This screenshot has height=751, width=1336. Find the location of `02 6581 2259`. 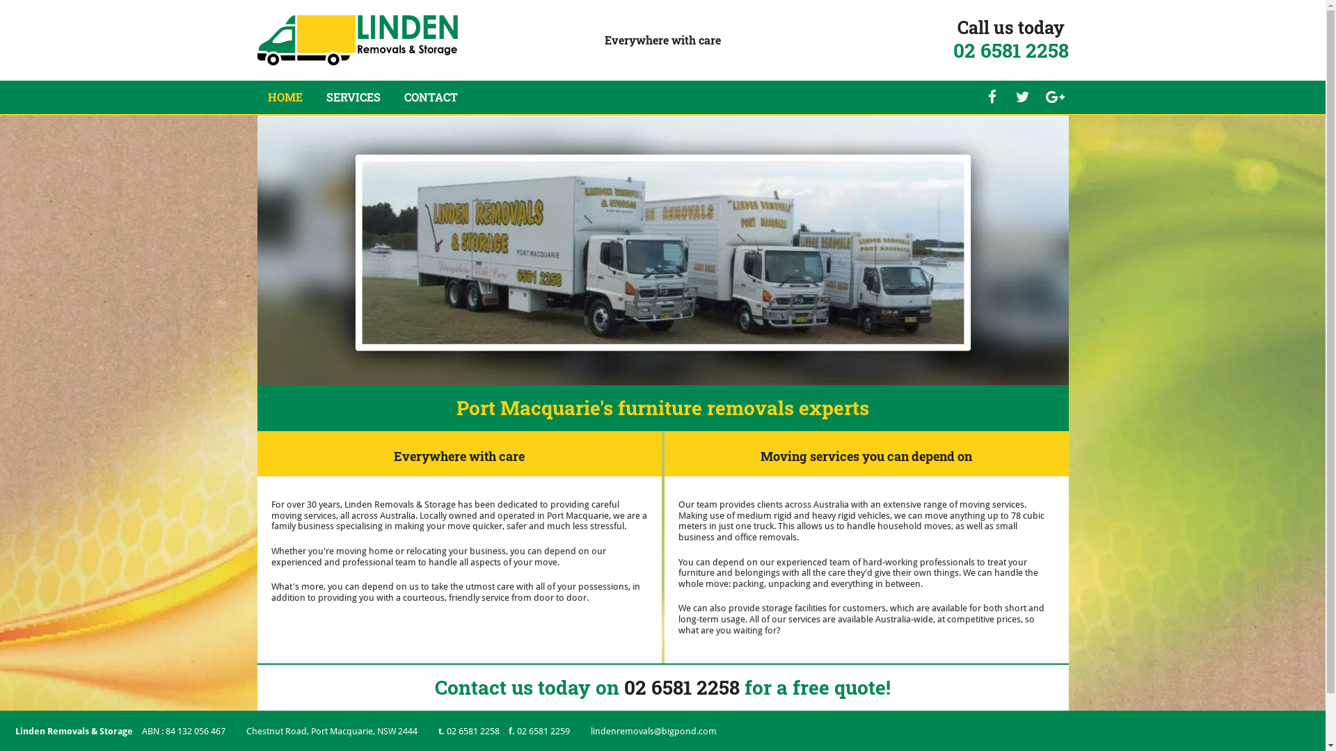

02 6581 2259 is located at coordinates (543, 732).